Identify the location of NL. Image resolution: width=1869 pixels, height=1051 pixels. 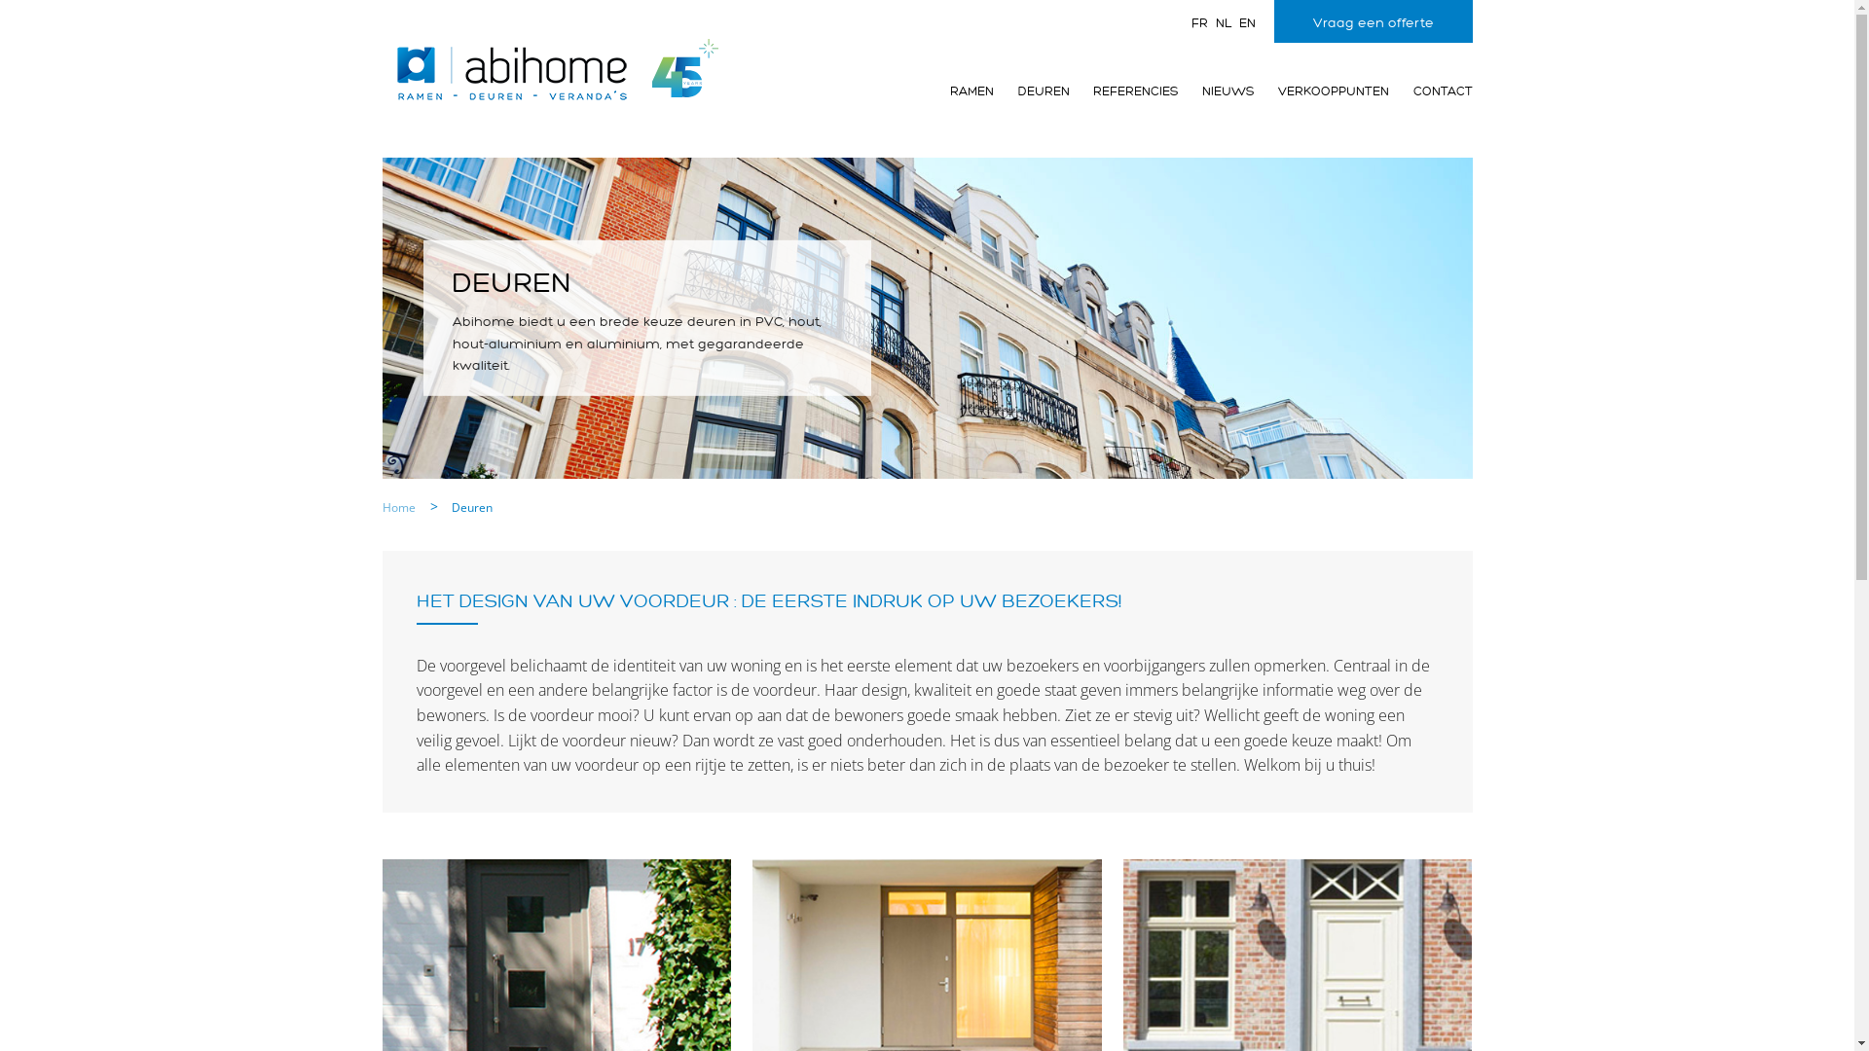
(1223, 23).